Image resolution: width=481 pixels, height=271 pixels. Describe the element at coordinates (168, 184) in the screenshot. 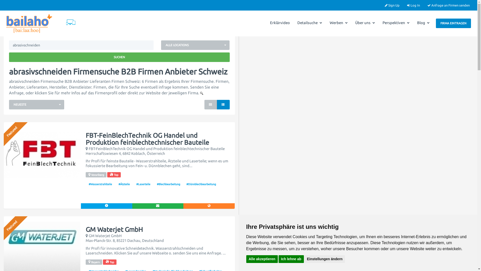

I see `#Blechbearbeitung` at that location.